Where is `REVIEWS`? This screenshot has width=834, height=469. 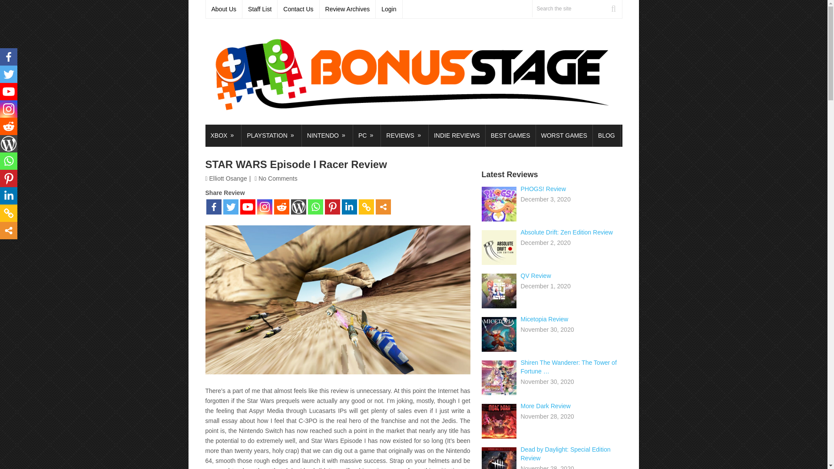 REVIEWS is located at coordinates (405, 135).